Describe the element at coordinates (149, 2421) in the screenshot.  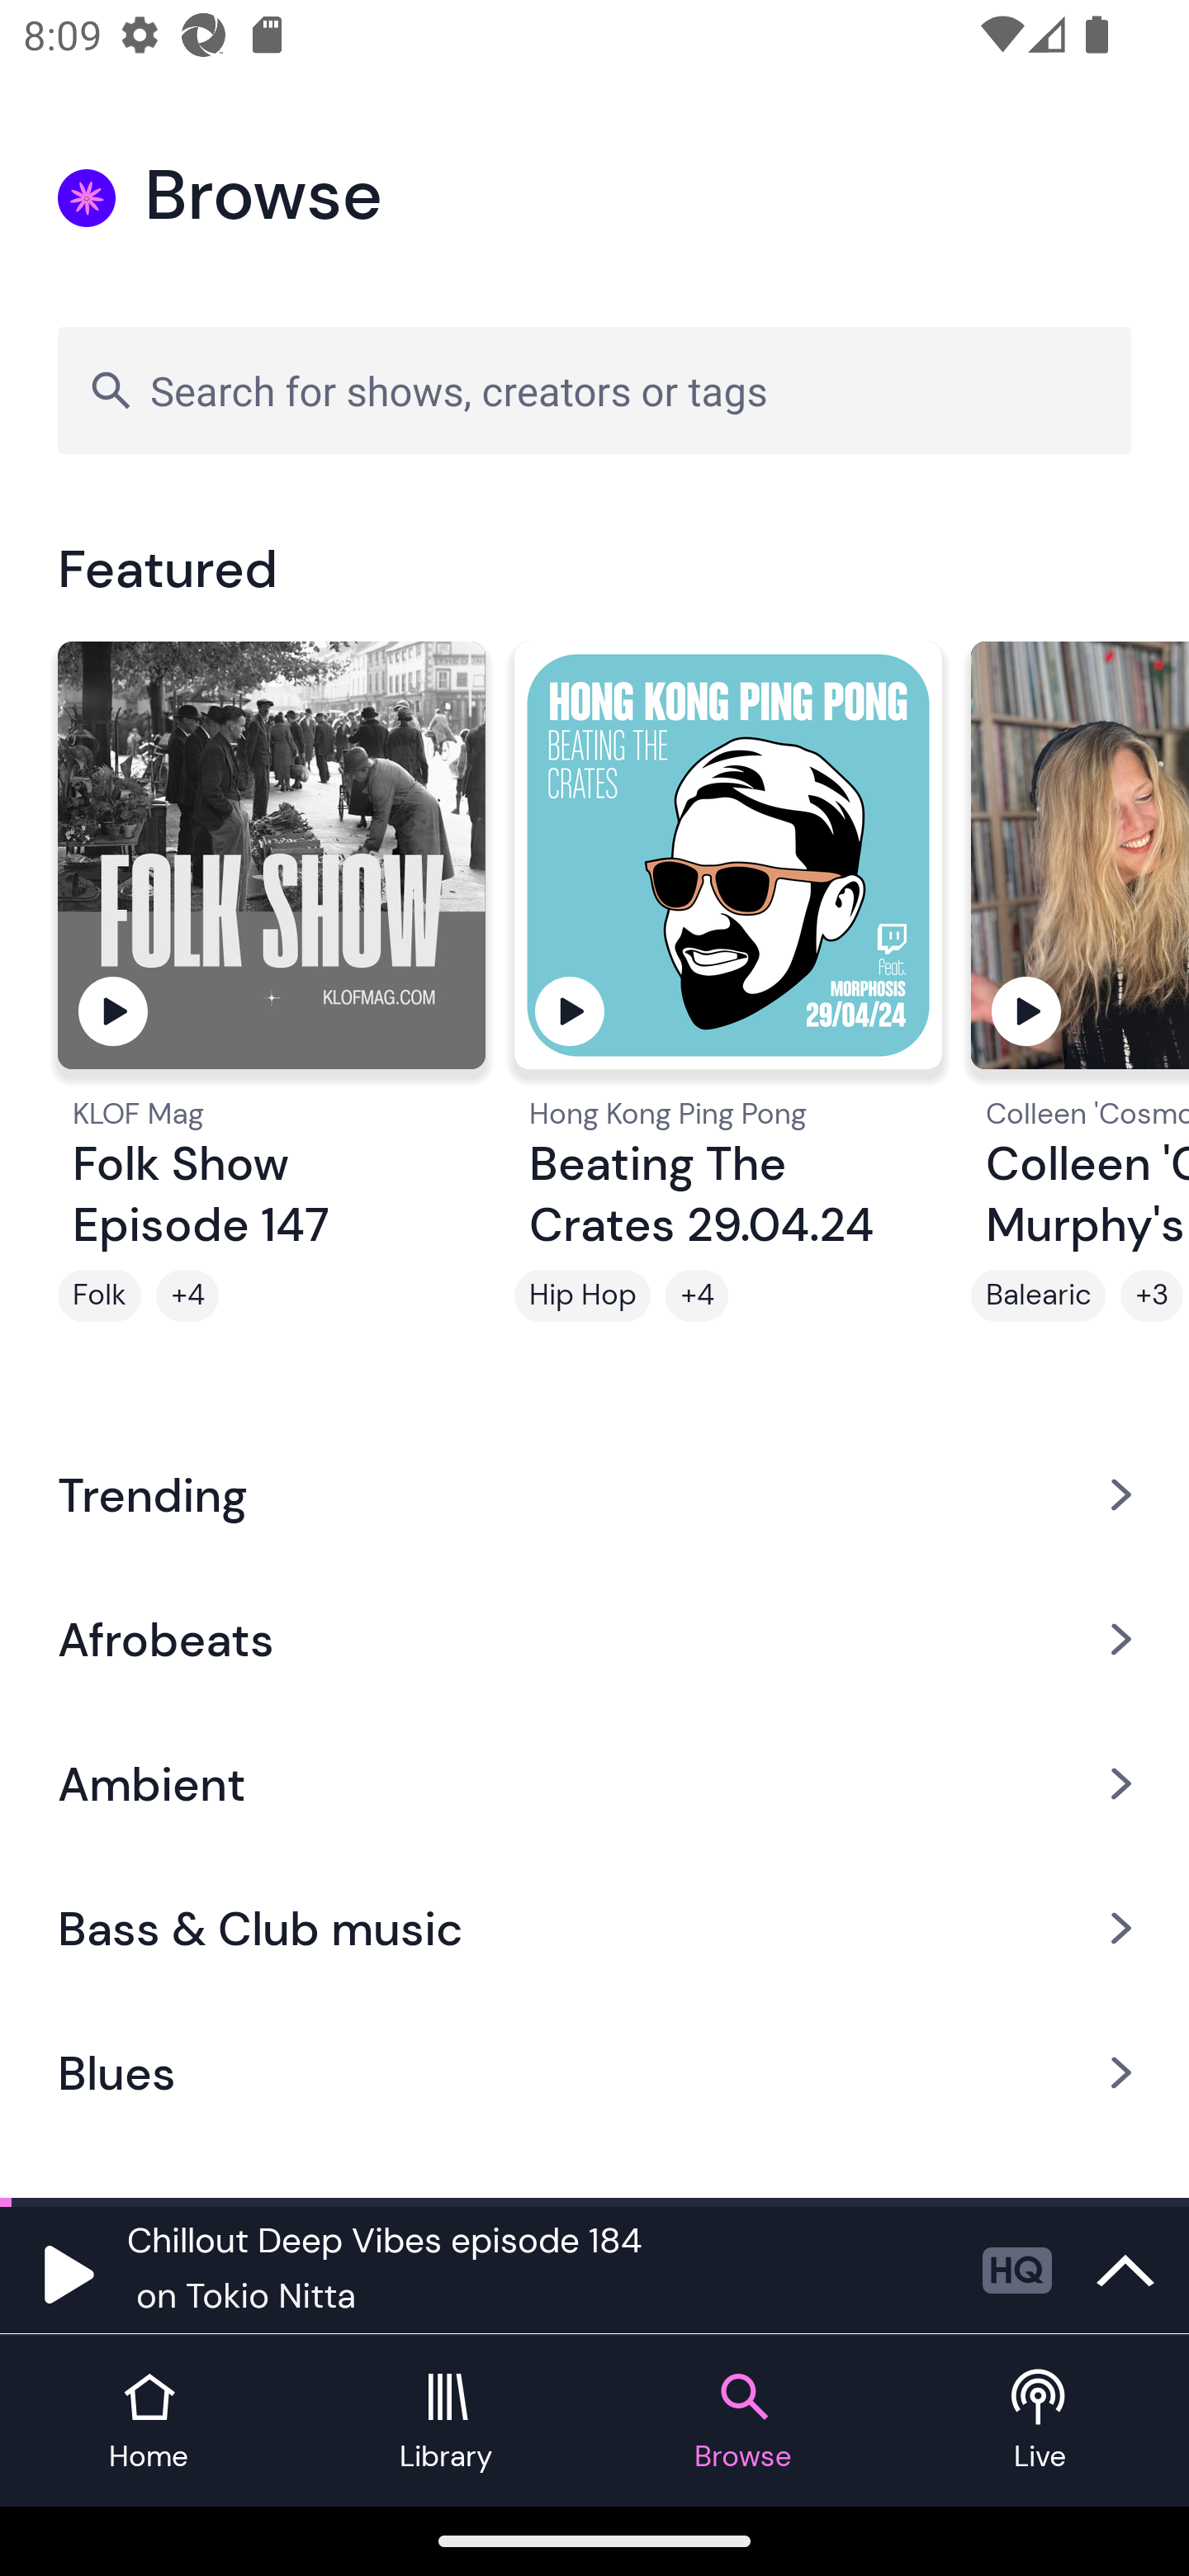
I see `Home tab Home` at that location.